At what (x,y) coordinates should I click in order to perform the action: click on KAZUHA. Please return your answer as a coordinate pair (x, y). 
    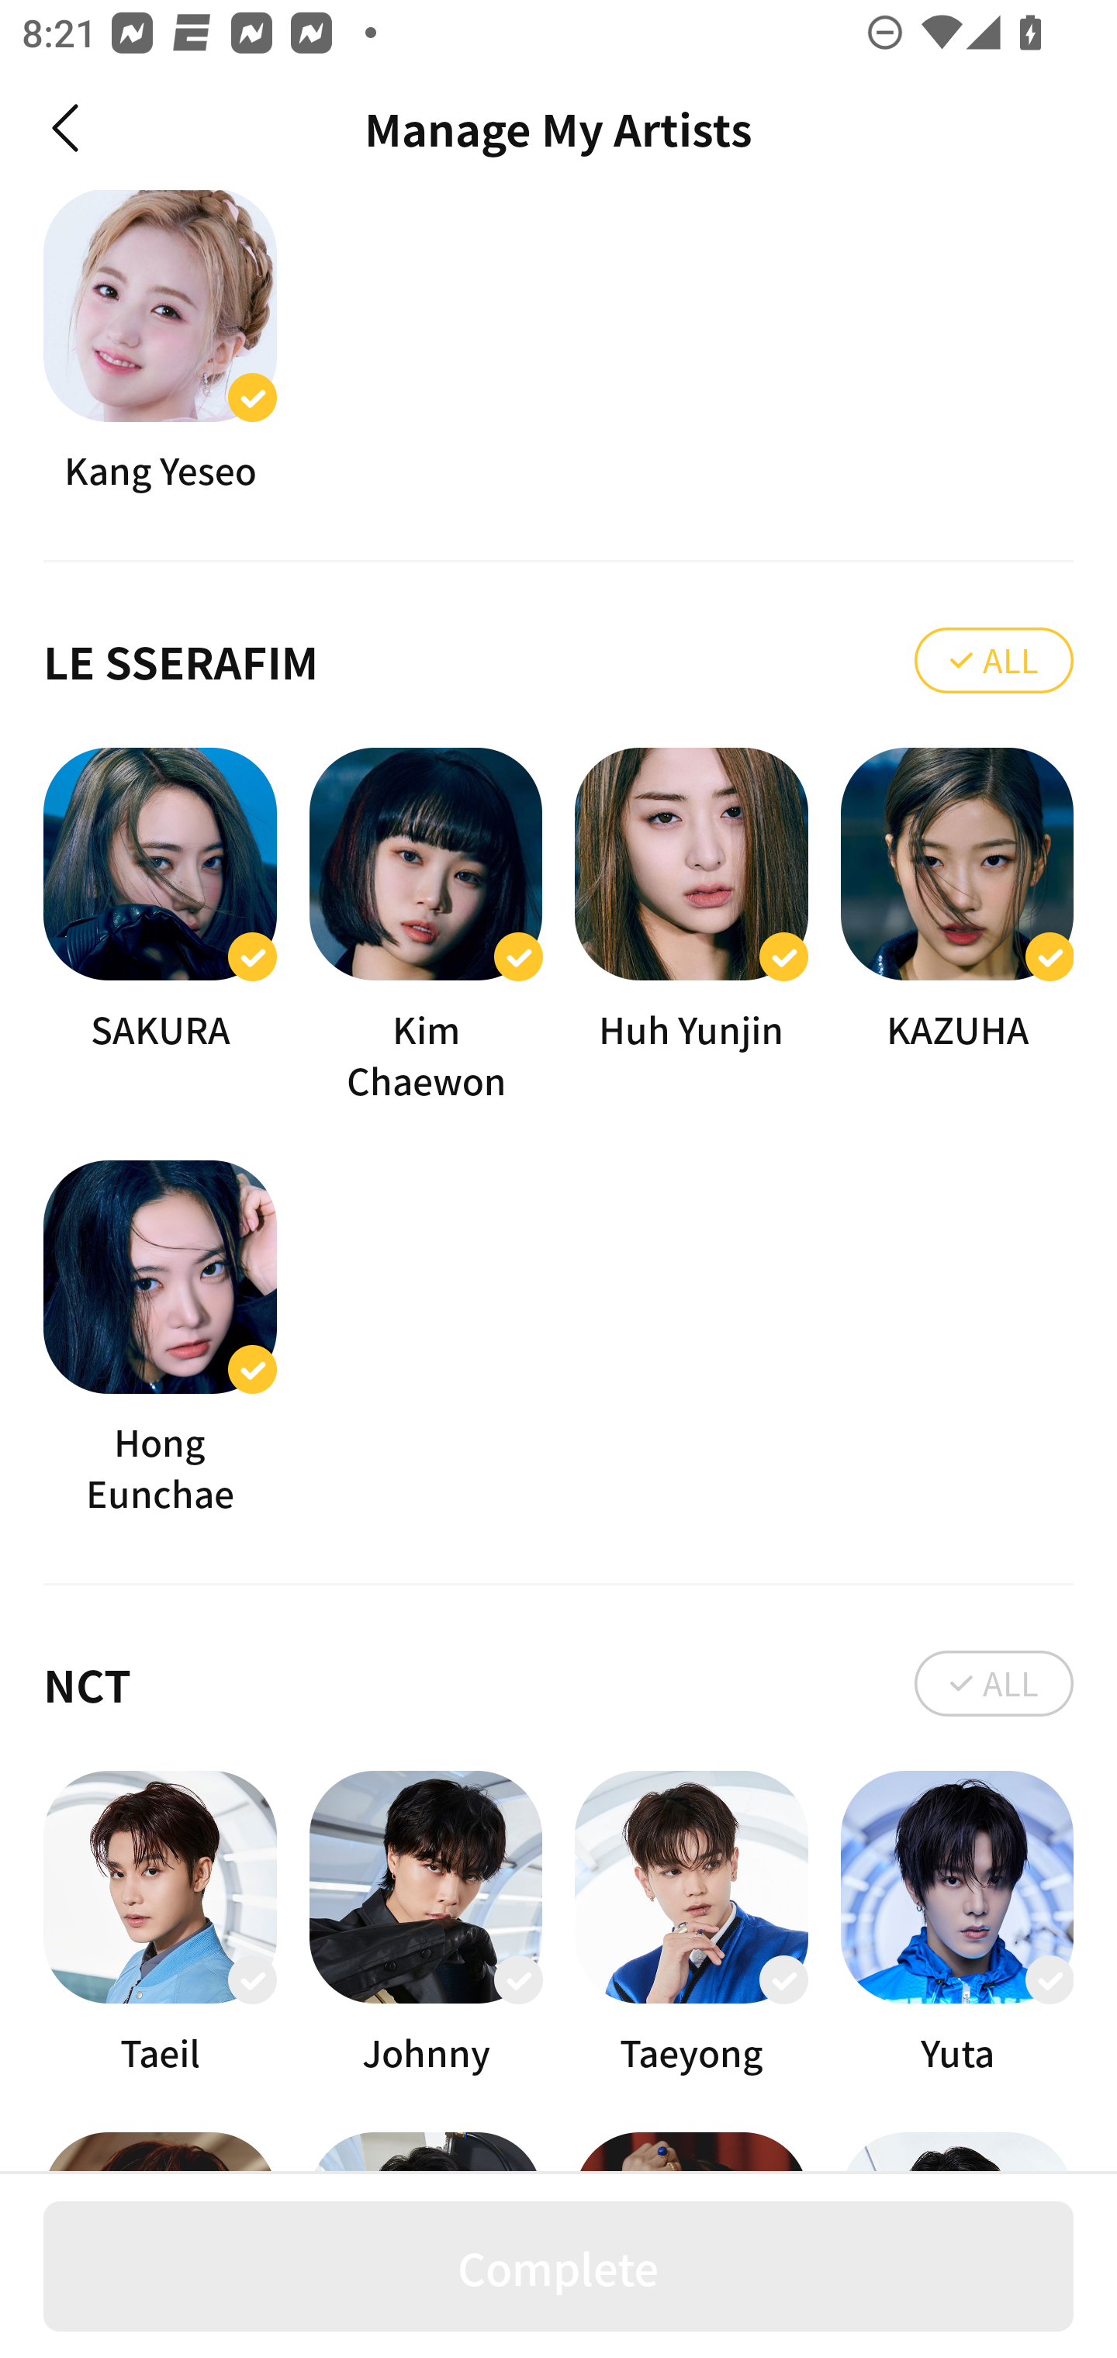
    Looking at the image, I should click on (957, 926).